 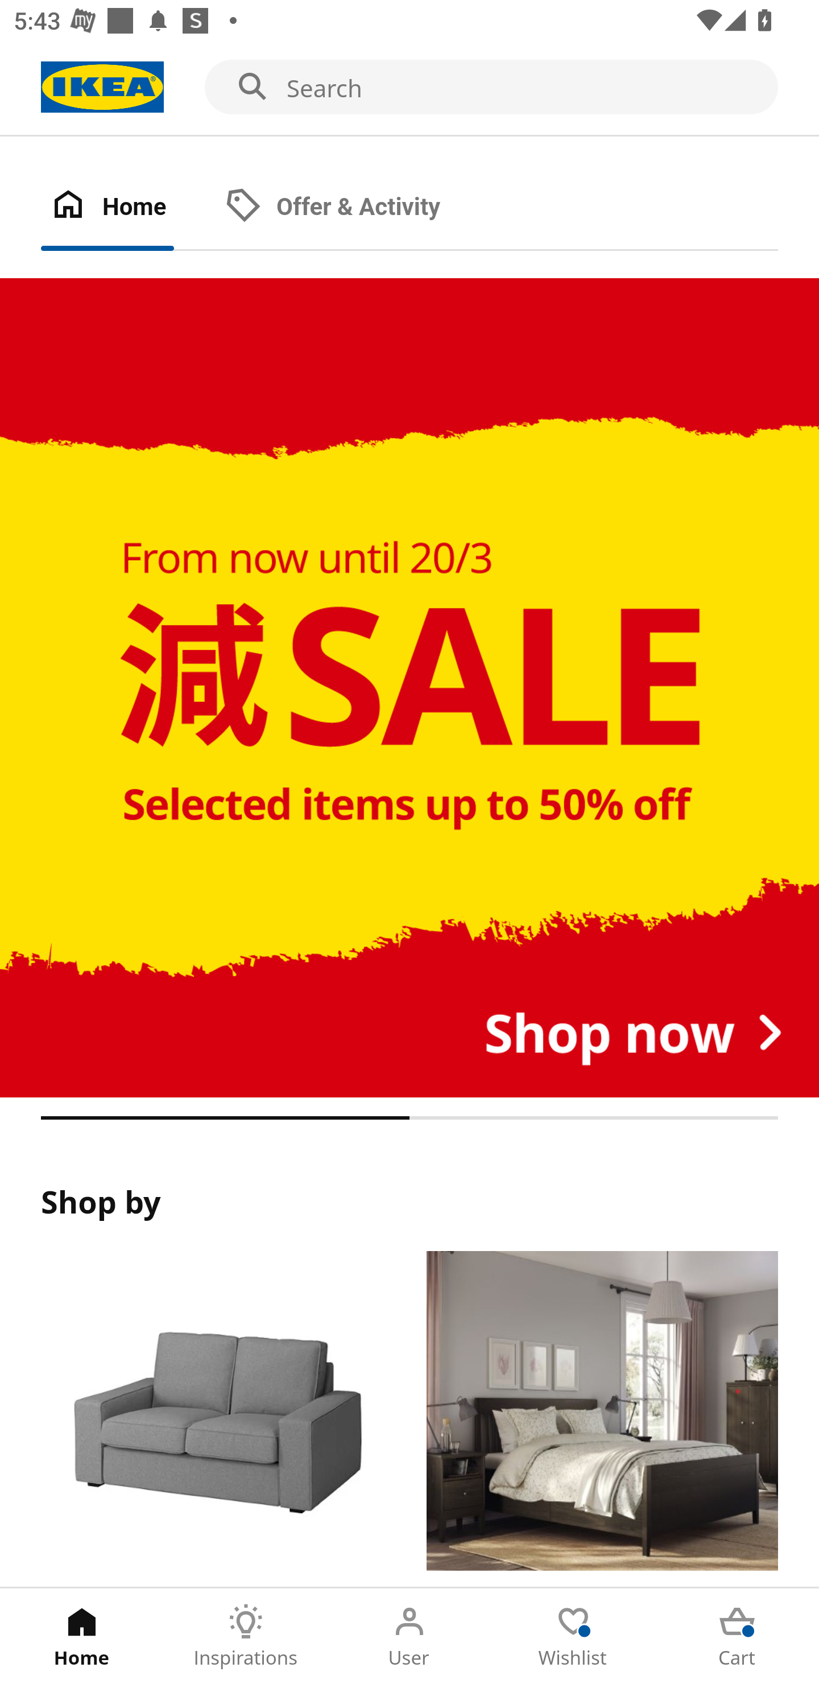 I want to click on Products, so click(x=216, y=1419).